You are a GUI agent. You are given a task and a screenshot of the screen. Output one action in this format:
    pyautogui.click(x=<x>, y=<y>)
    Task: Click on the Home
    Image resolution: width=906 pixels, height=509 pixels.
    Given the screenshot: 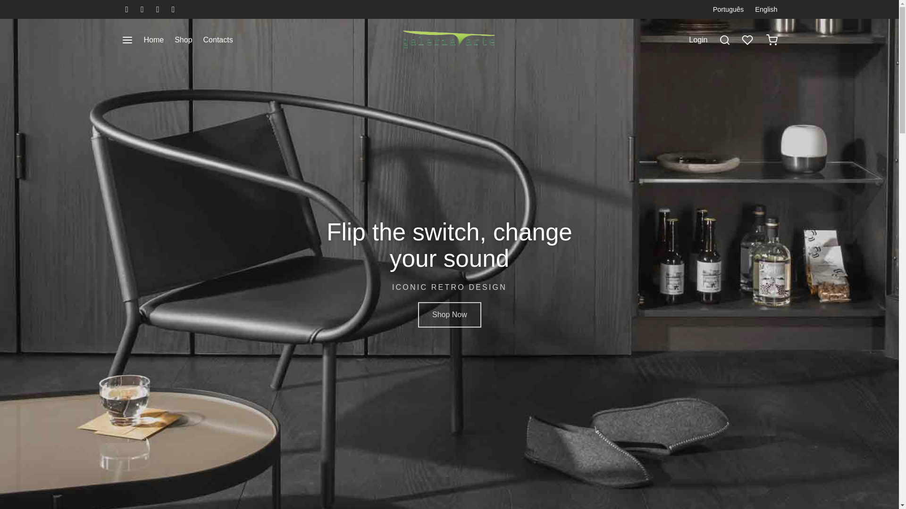 What is the action you would take?
    pyautogui.click(x=153, y=40)
    